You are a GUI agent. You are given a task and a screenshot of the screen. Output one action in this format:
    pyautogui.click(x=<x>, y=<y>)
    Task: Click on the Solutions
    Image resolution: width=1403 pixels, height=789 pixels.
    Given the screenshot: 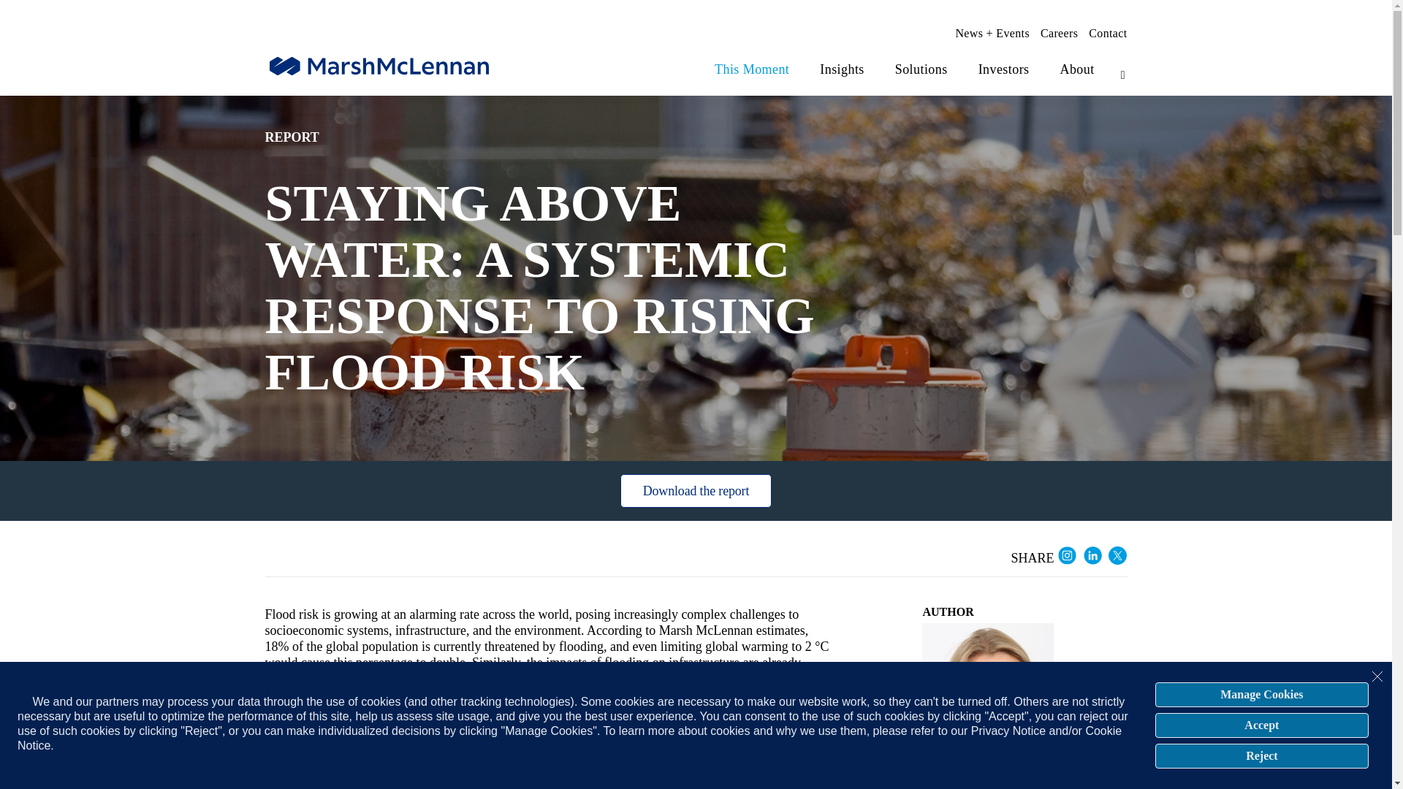 What is the action you would take?
    pyautogui.click(x=921, y=69)
    